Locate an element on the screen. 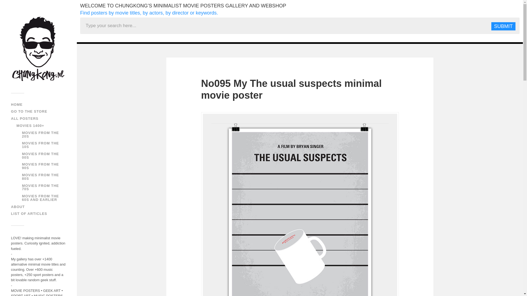 The width and height of the screenshot is (527, 296). MOVIES FROM THE 20S is located at coordinates (41, 135).